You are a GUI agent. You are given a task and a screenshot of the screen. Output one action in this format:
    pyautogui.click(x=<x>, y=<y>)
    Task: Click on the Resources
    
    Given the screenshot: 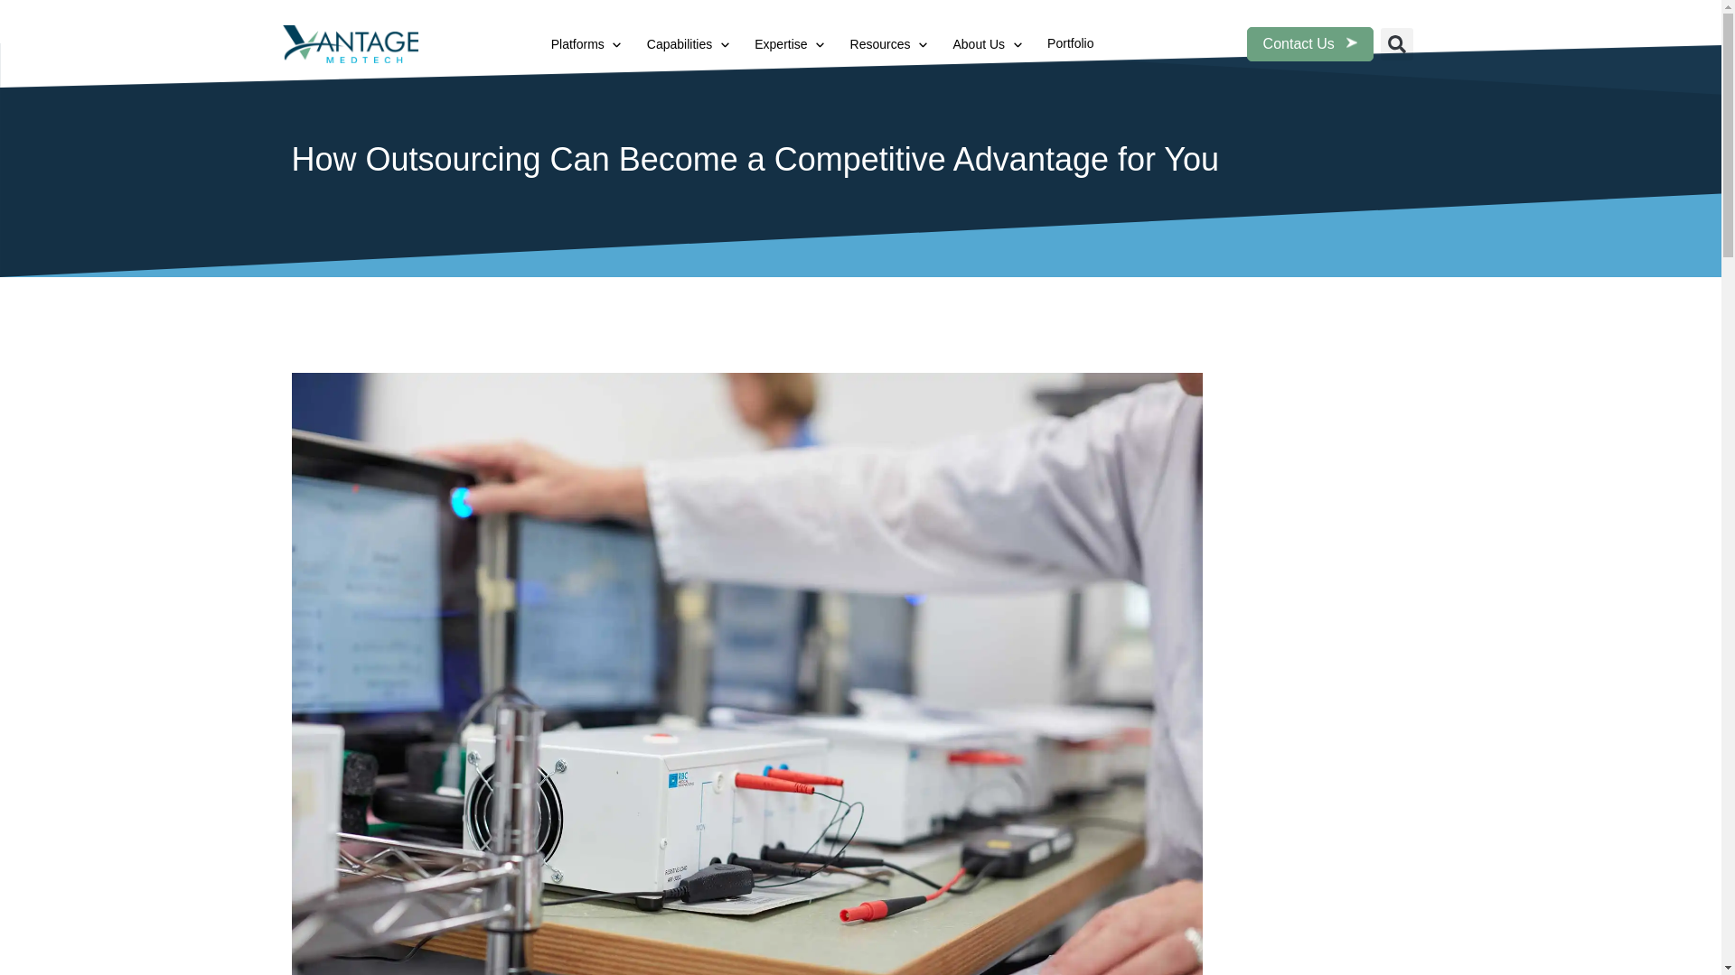 What is the action you would take?
    pyautogui.click(x=880, y=45)
    